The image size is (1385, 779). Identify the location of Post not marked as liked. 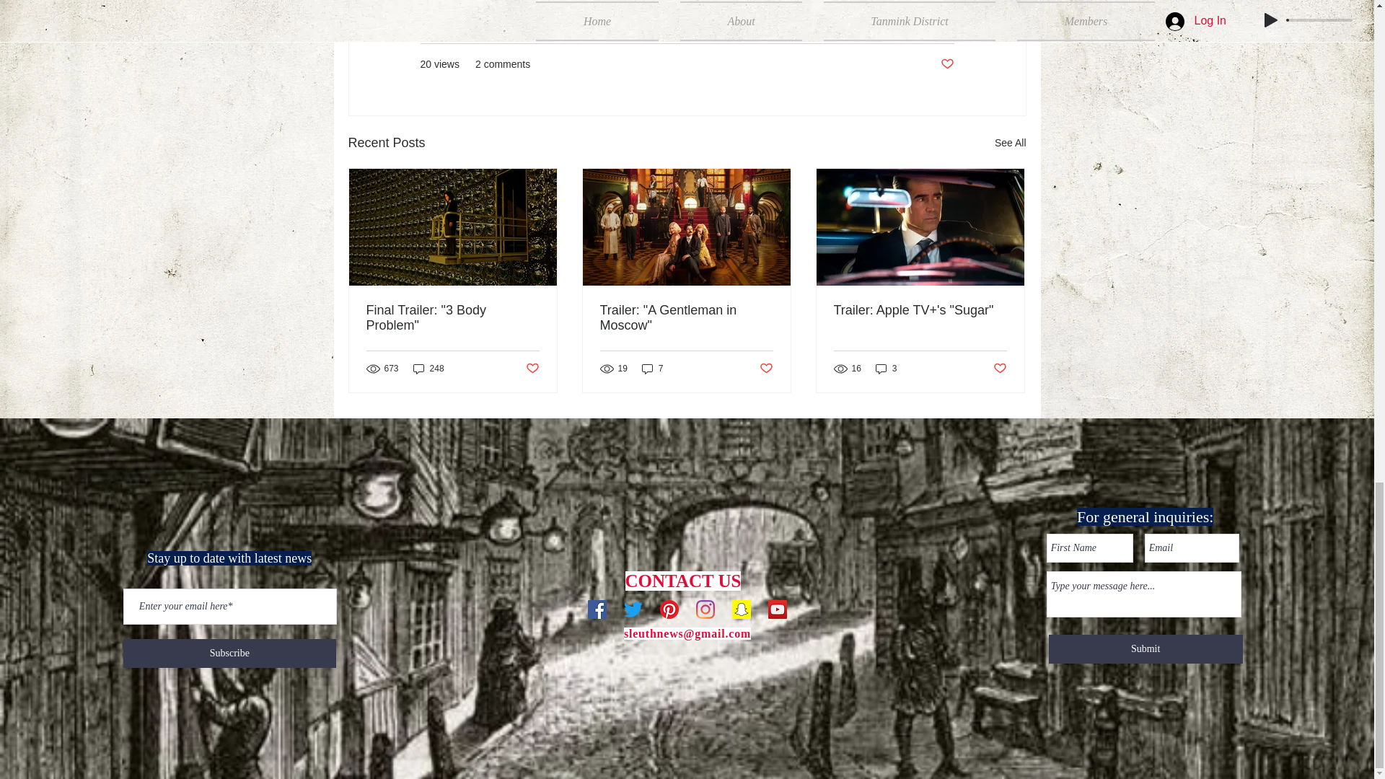
(946, 64).